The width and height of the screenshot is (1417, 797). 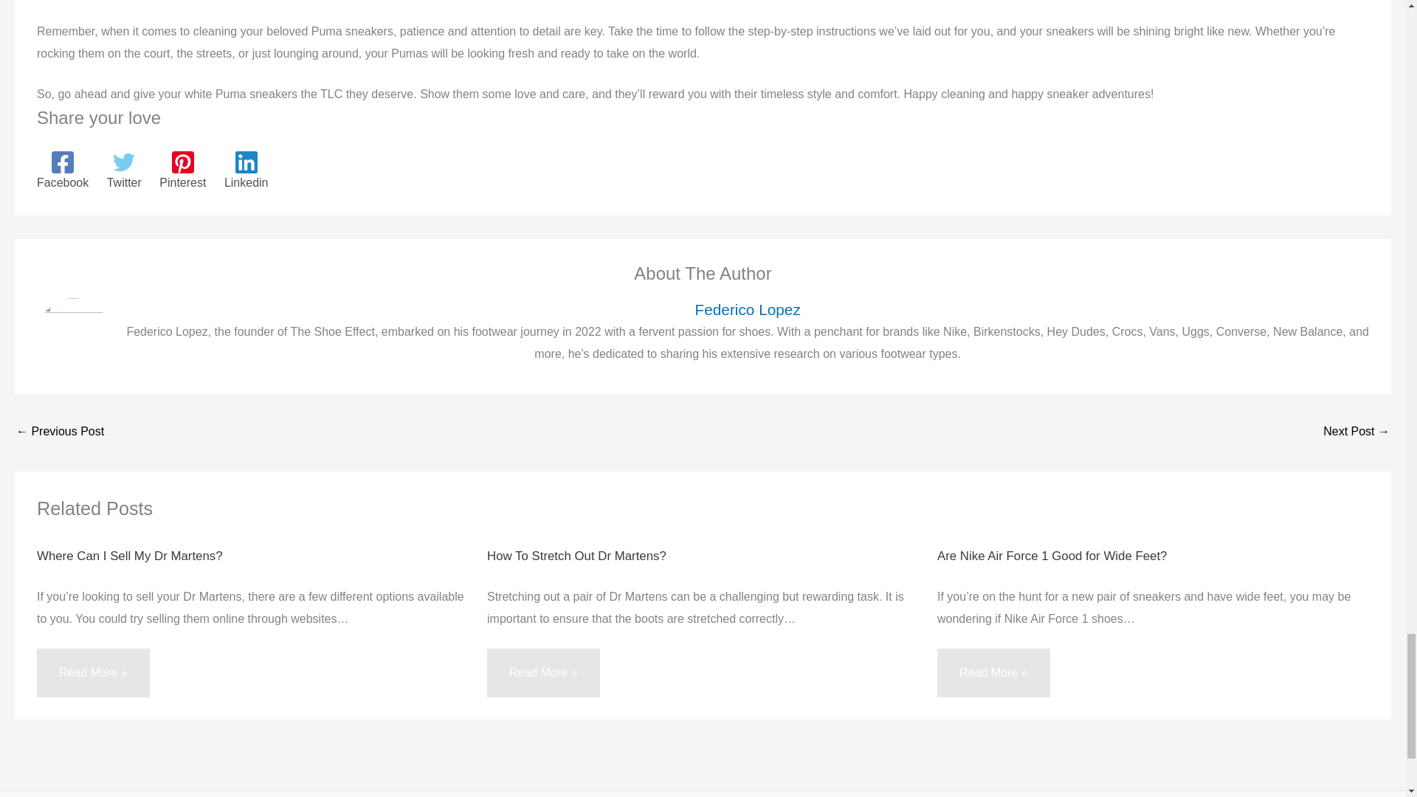 I want to click on Glassy Wedge Style: Burberry Glass Wedge Shoe, so click(x=59, y=432).